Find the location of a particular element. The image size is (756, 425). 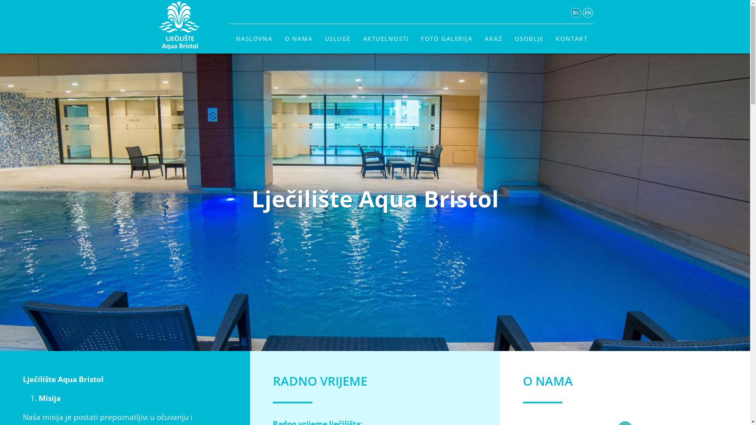

OSOBLJE is located at coordinates (529, 39).